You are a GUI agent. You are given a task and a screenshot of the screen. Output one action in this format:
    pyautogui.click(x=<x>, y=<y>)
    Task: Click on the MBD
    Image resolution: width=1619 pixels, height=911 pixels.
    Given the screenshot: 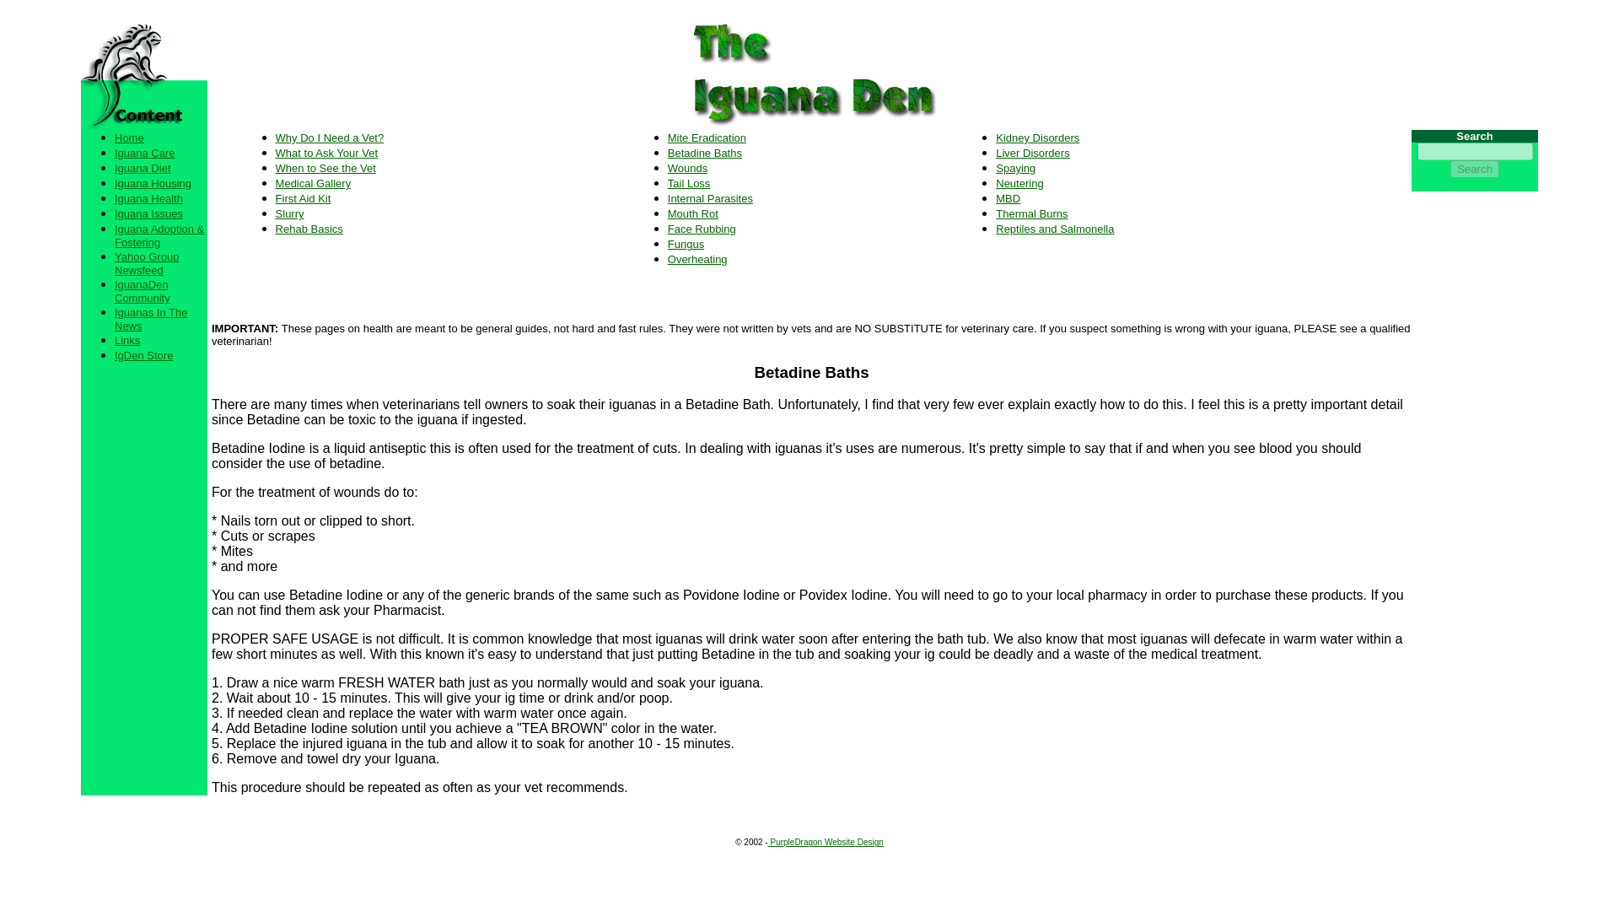 What is the action you would take?
    pyautogui.click(x=1007, y=198)
    